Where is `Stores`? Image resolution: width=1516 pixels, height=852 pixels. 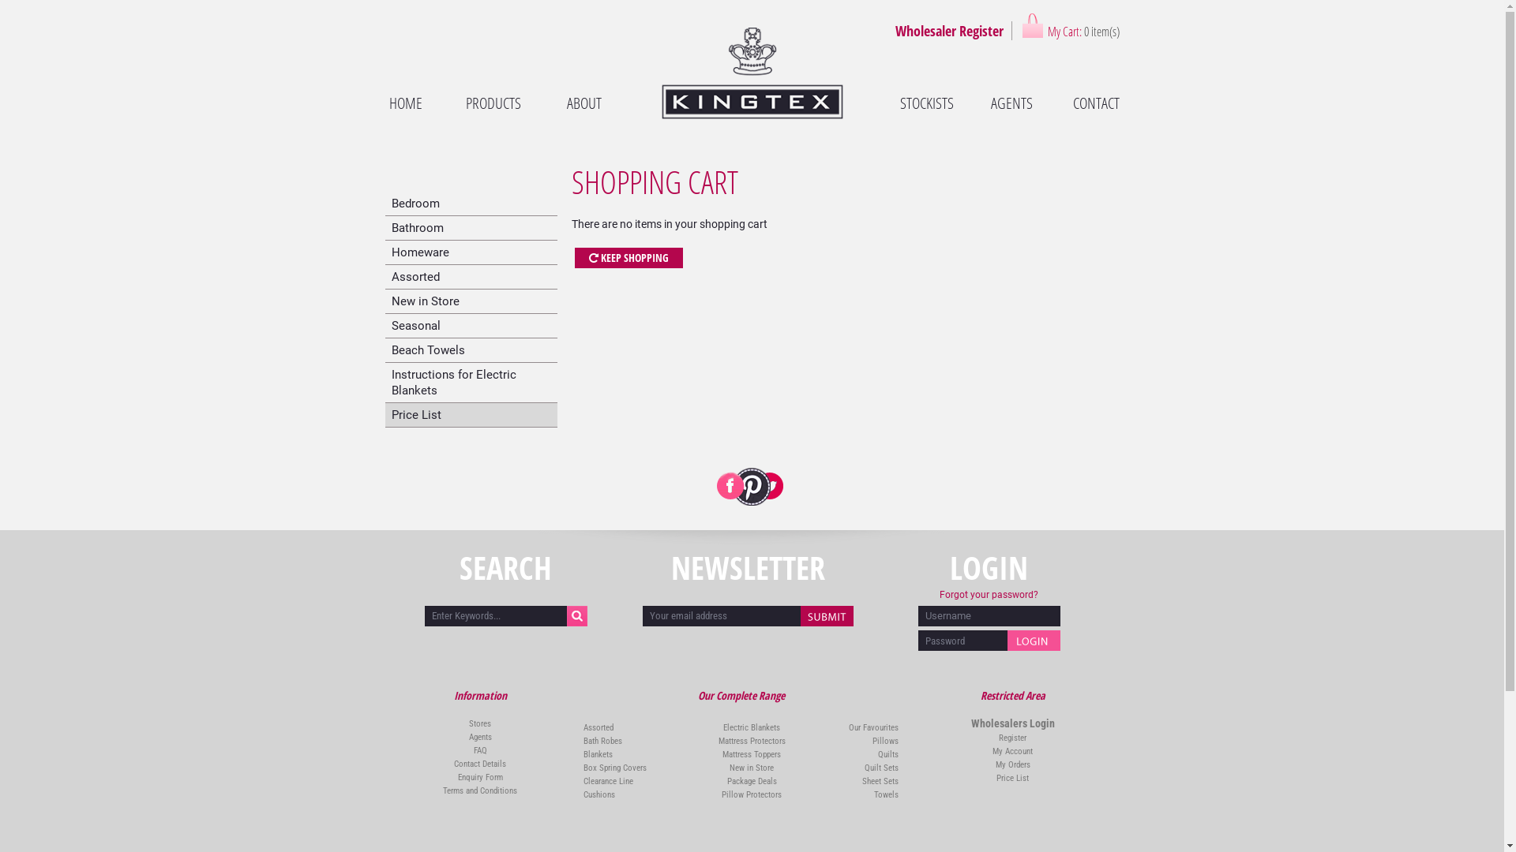
Stores is located at coordinates (480, 724).